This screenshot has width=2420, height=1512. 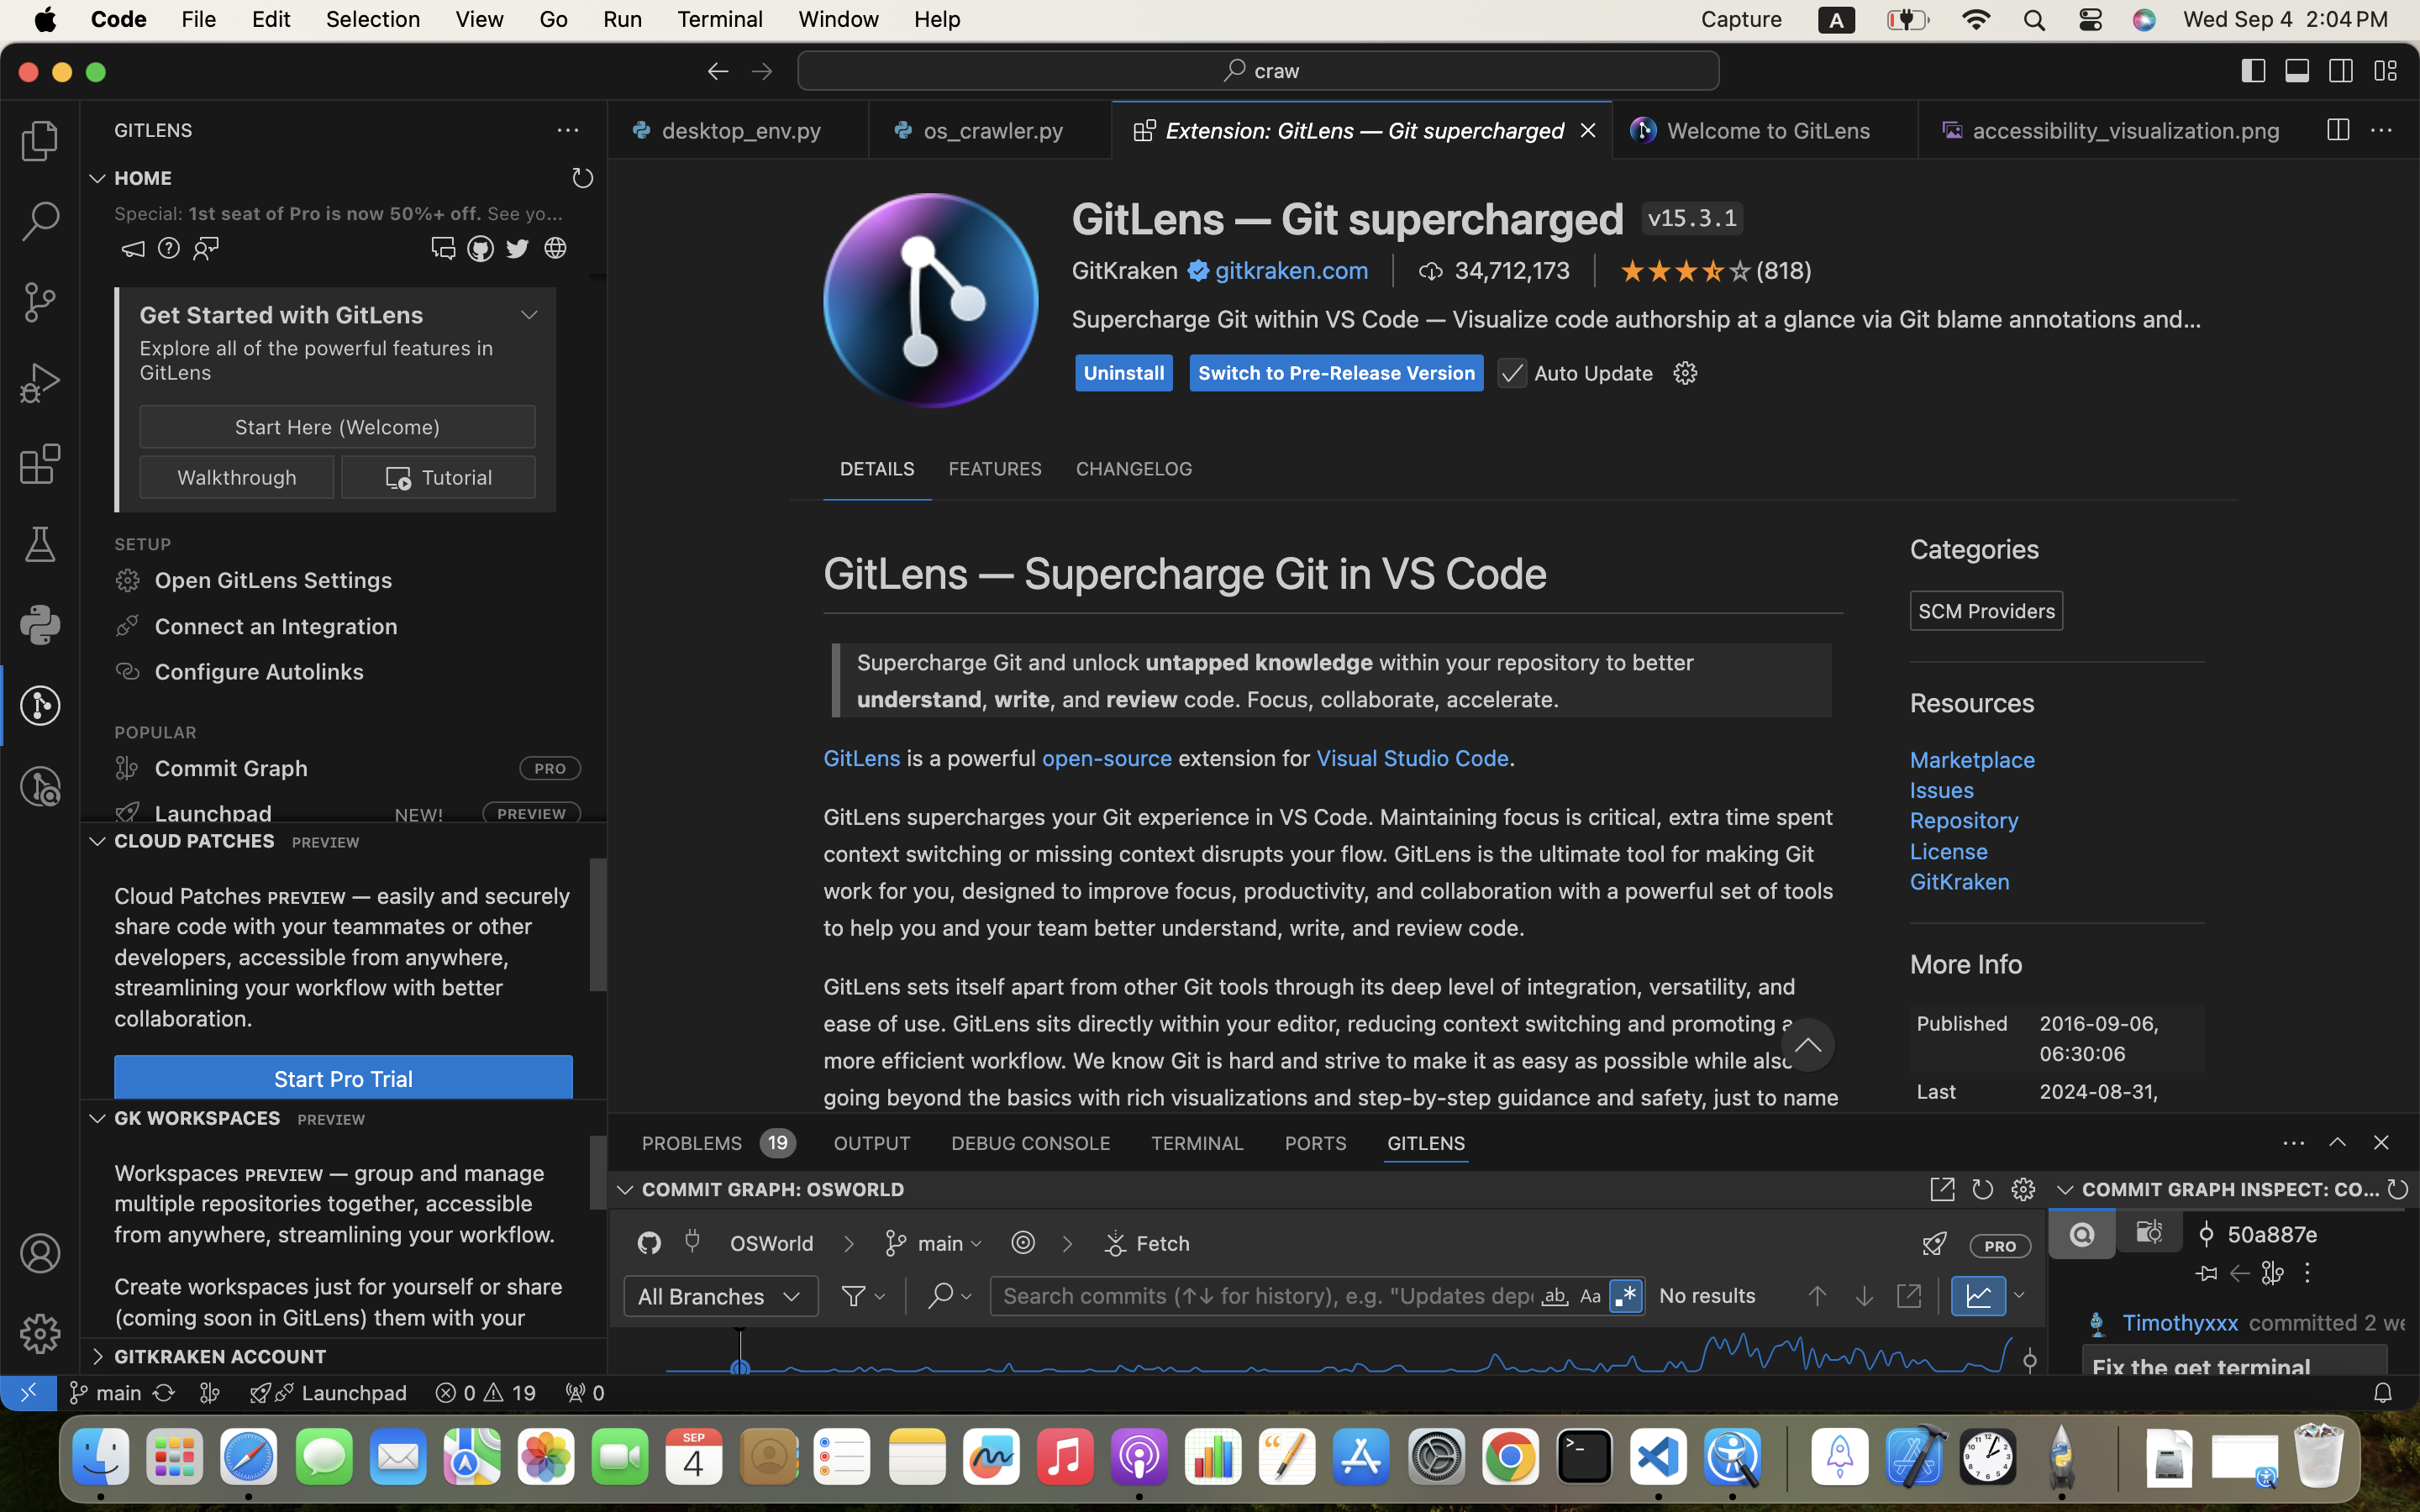 I want to click on 6 yrs ago, so click(x=1080, y=1022).